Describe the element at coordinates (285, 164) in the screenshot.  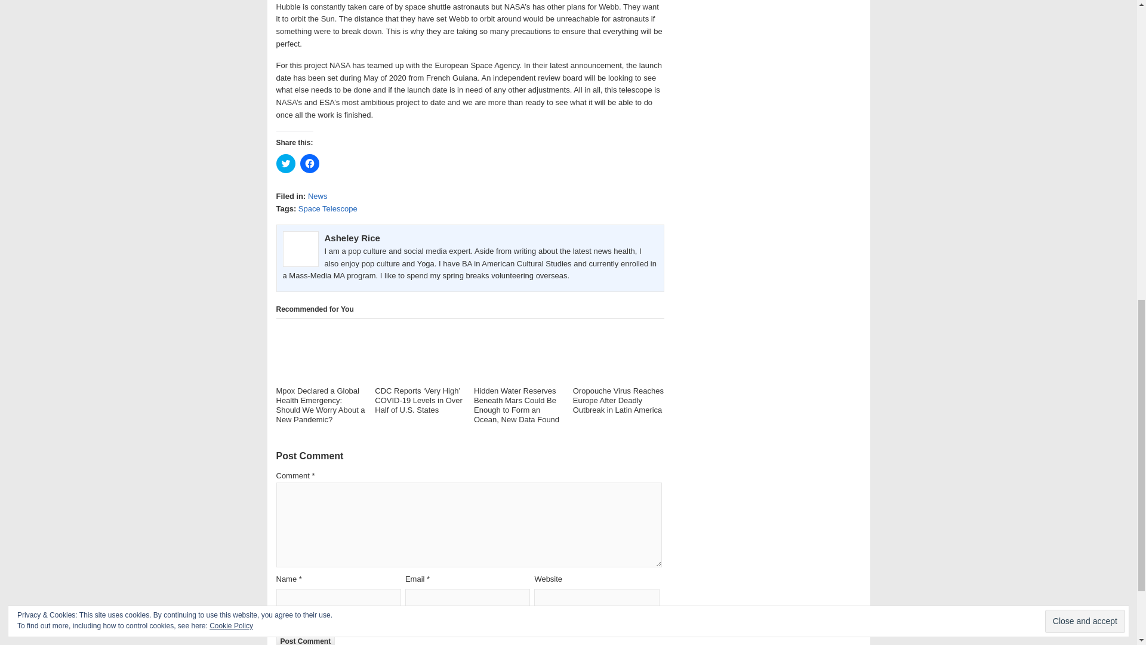
I see `Click to share on Twitter` at that location.